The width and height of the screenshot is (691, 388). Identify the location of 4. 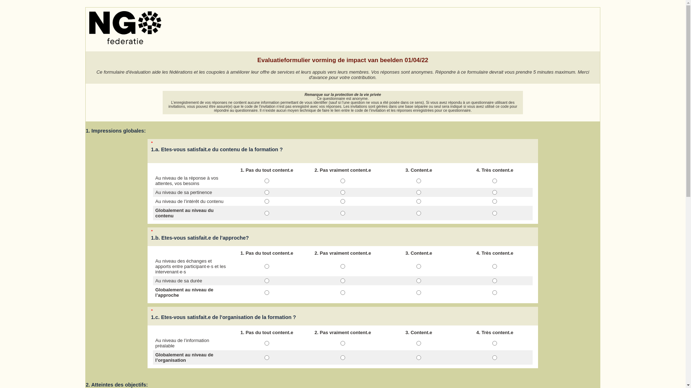
(494, 181).